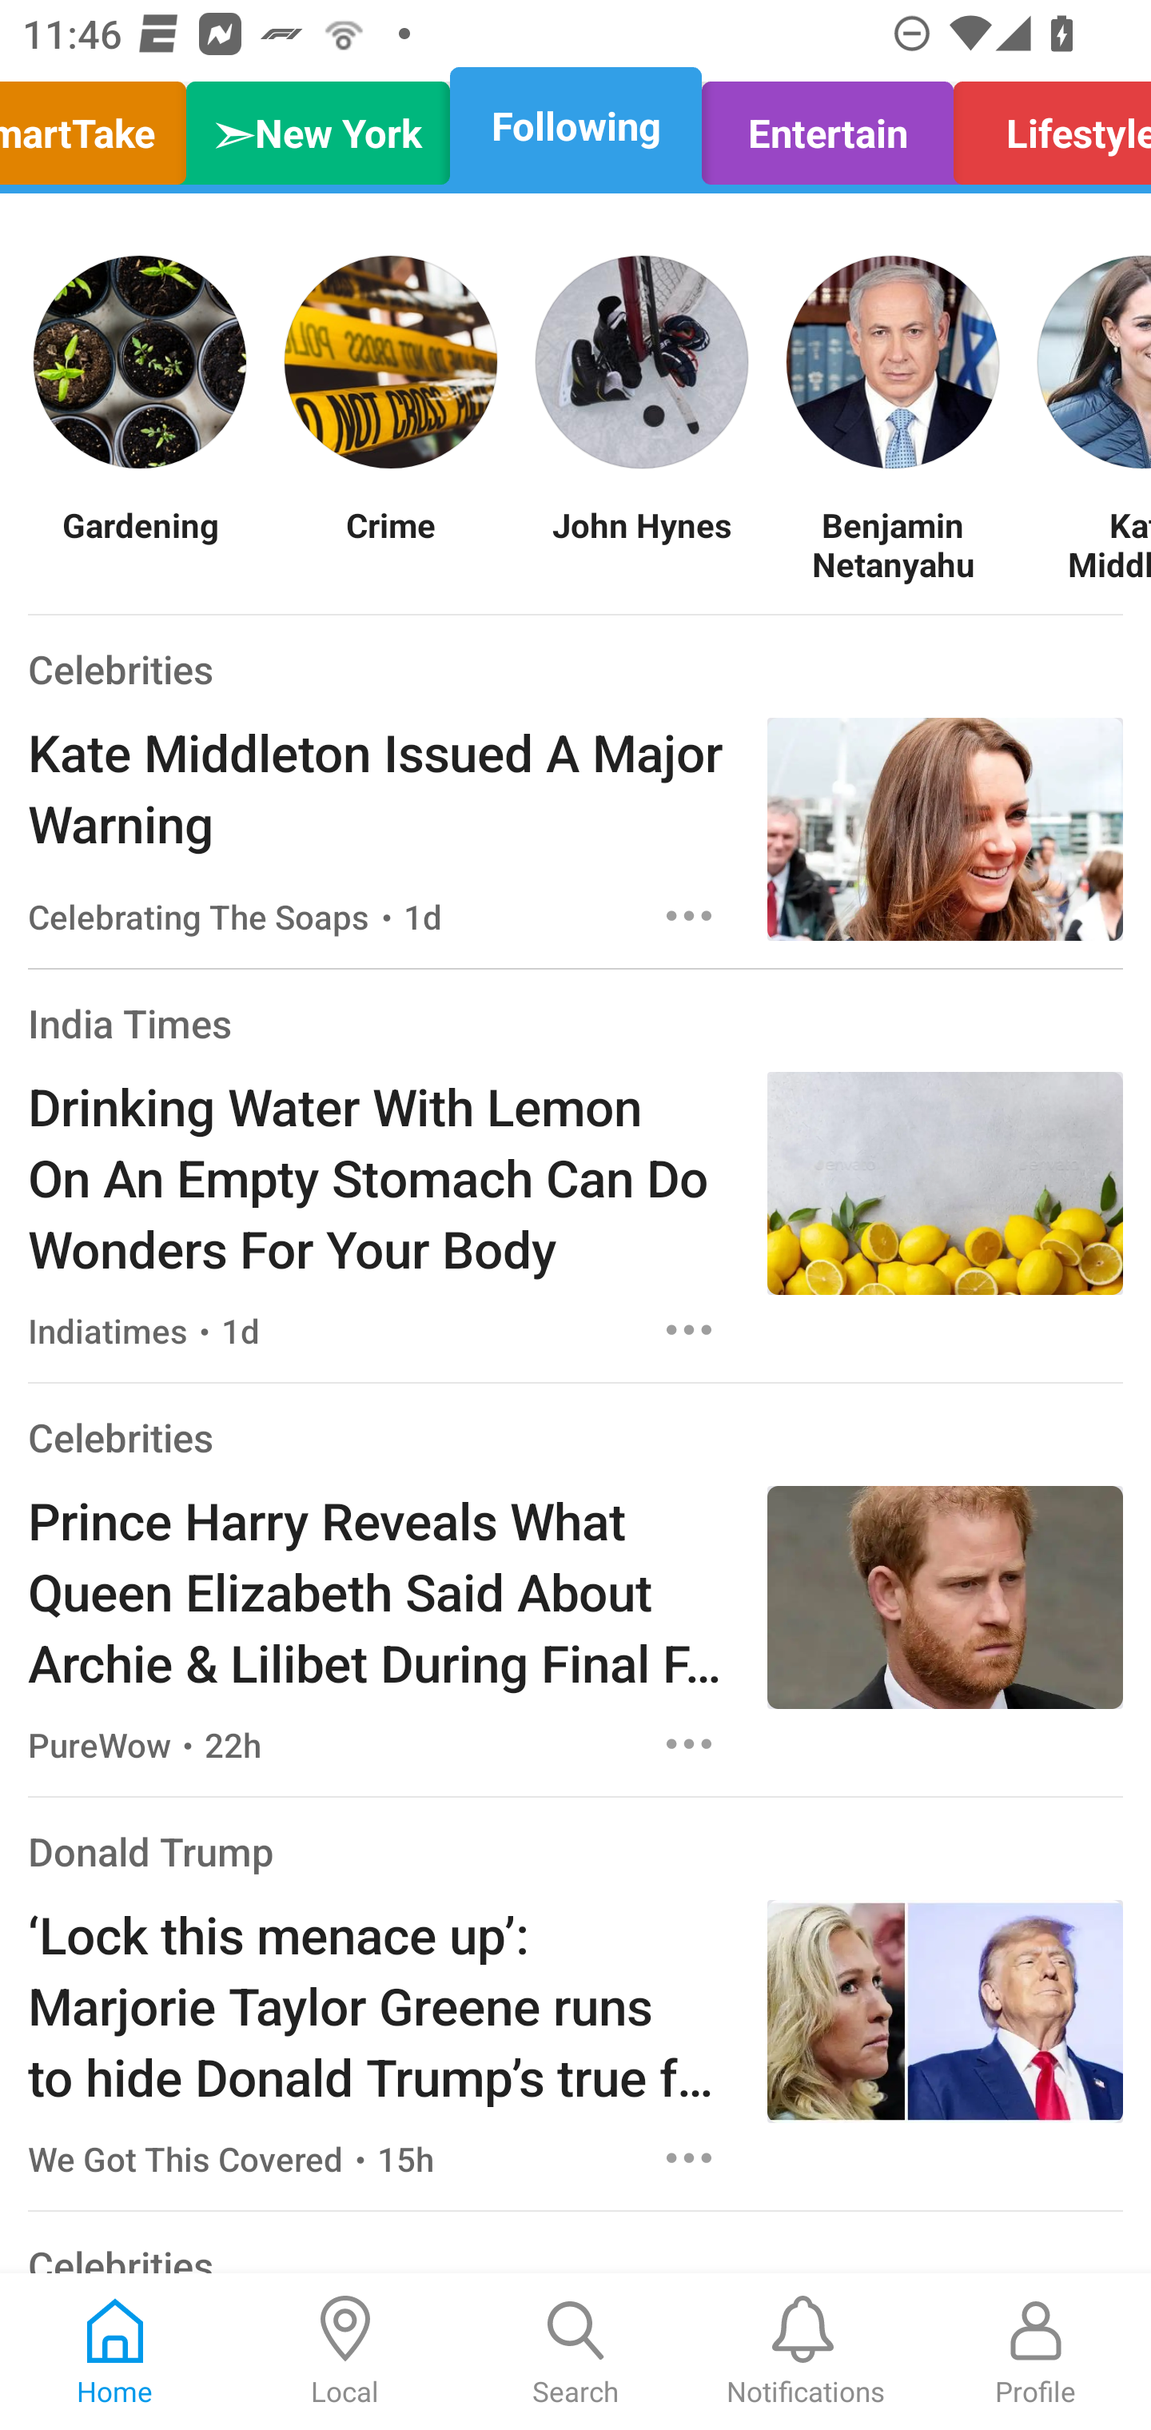 This screenshot has width=1151, height=2430. Describe the element at coordinates (575, 126) in the screenshot. I see `Following` at that location.